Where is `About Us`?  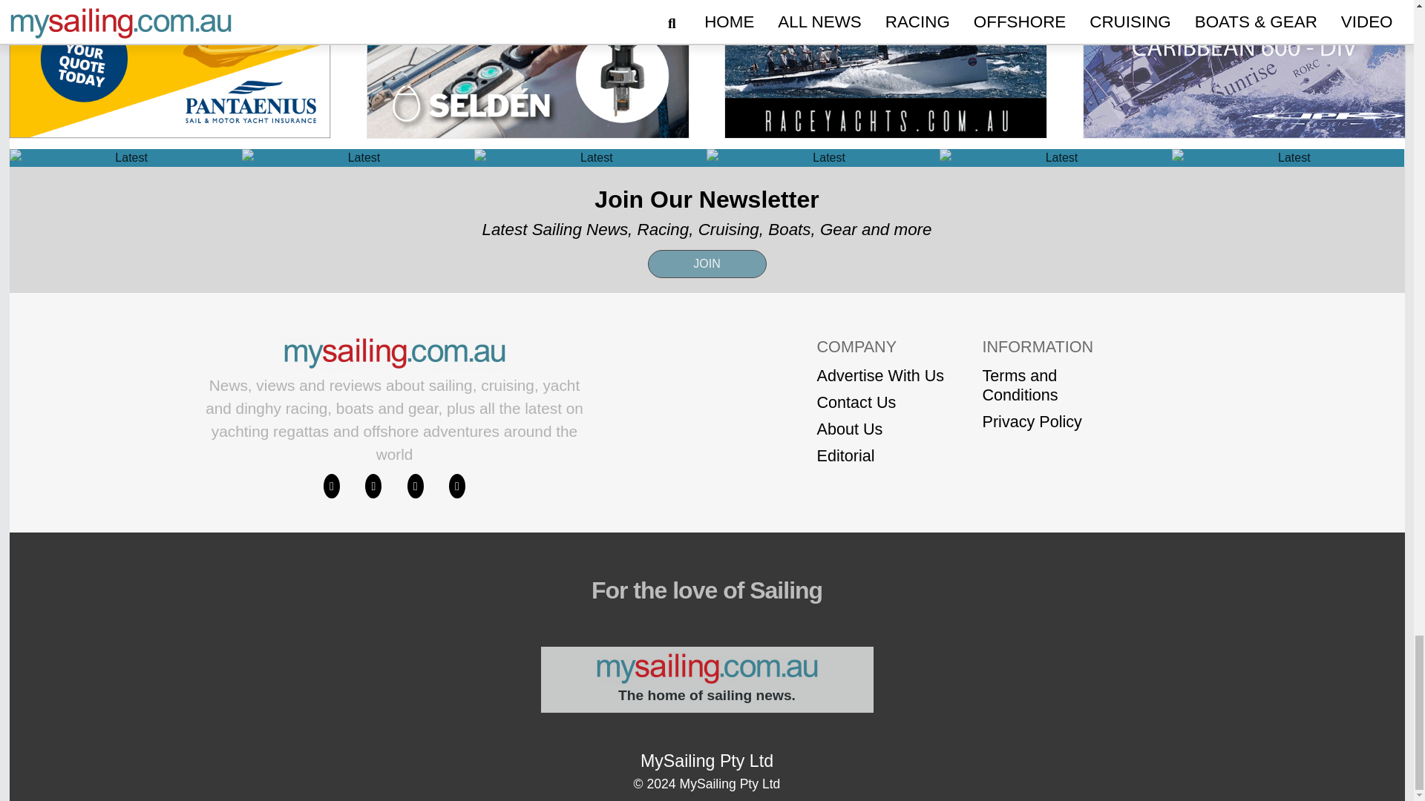 About Us is located at coordinates (880, 428).